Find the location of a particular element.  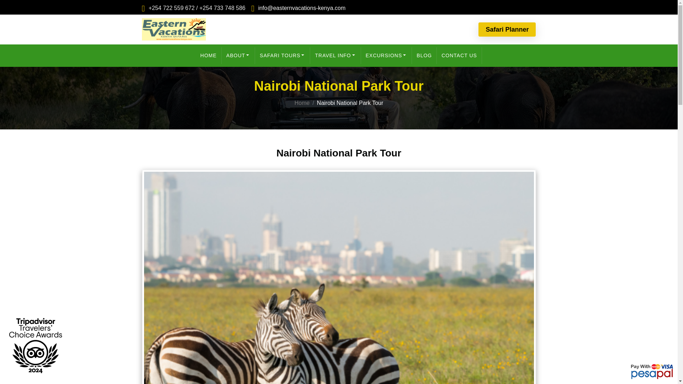

Safari Planner is located at coordinates (507, 29).